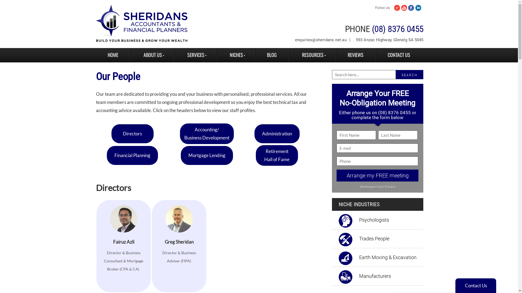 The width and height of the screenshot is (522, 293). Describe the element at coordinates (356, 55) in the screenshot. I see `REVIEWS` at that location.